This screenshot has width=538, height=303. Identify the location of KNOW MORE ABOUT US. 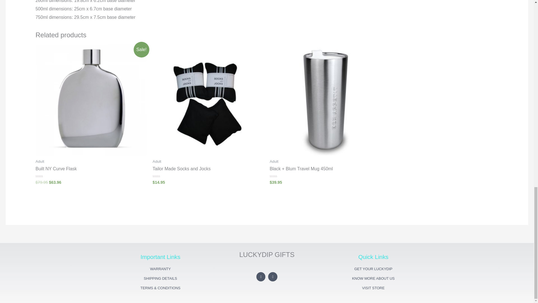
(373, 278).